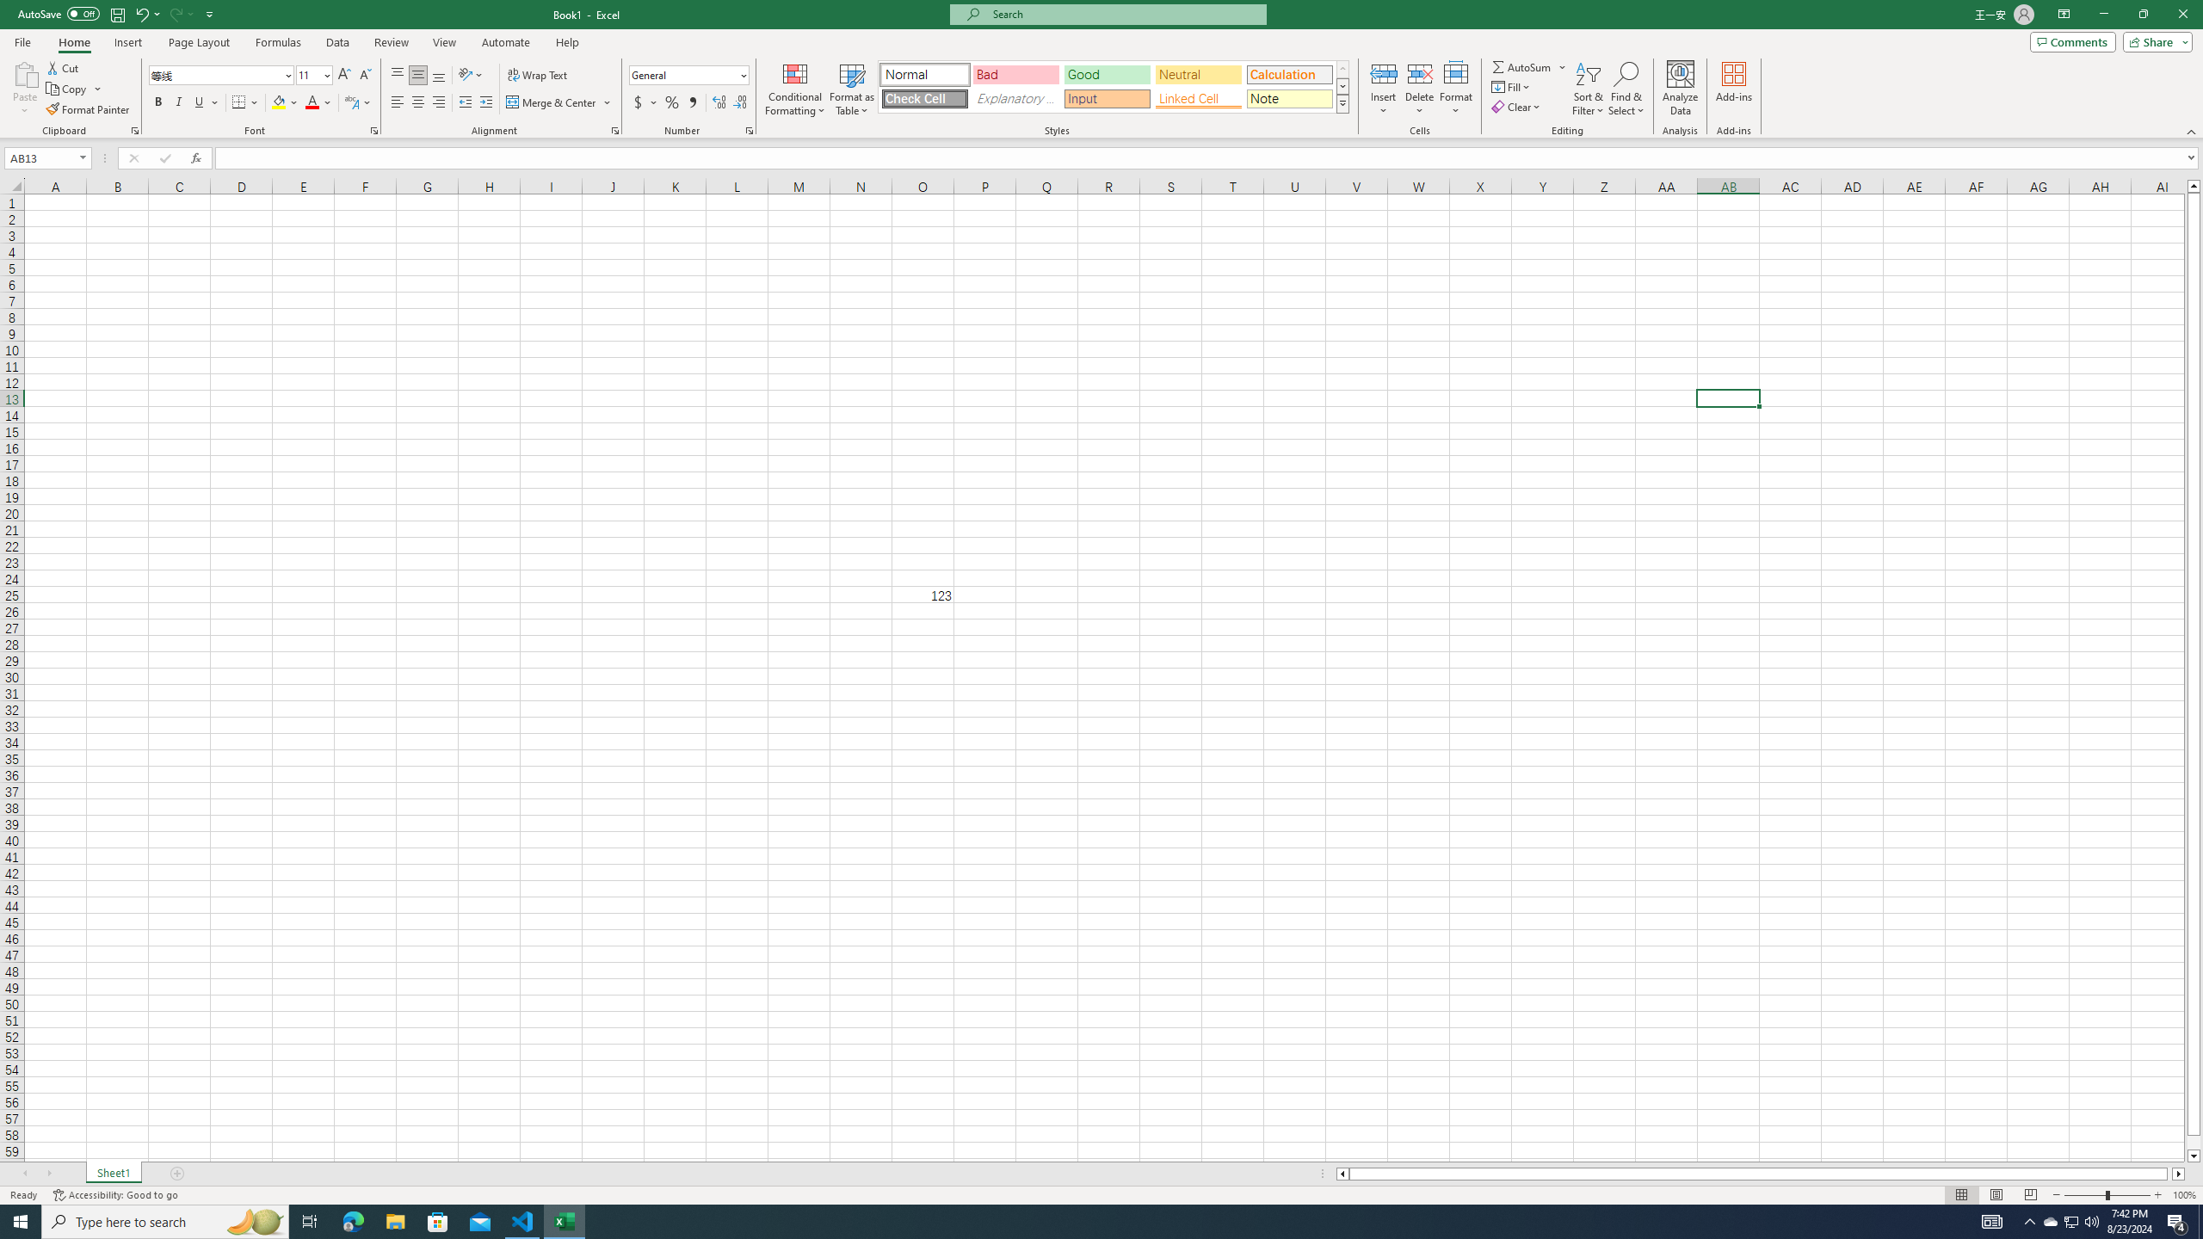 This screenshot has width=2203, height=1239. I want to click on Number Format, so click(689, 76).